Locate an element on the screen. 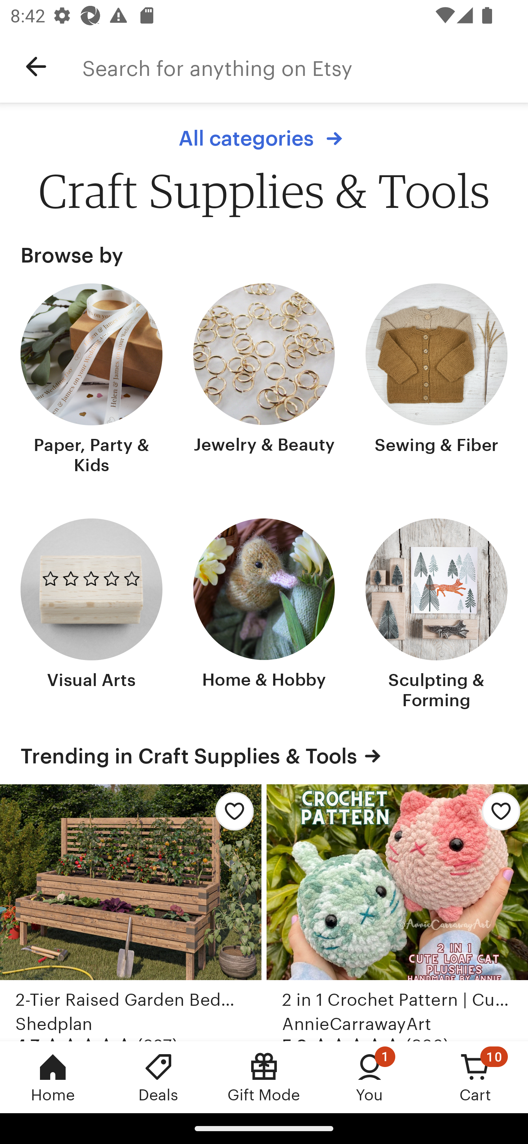 The image size is (528, 1144). Sewing & Fiber is located at coordinates (436, 380).